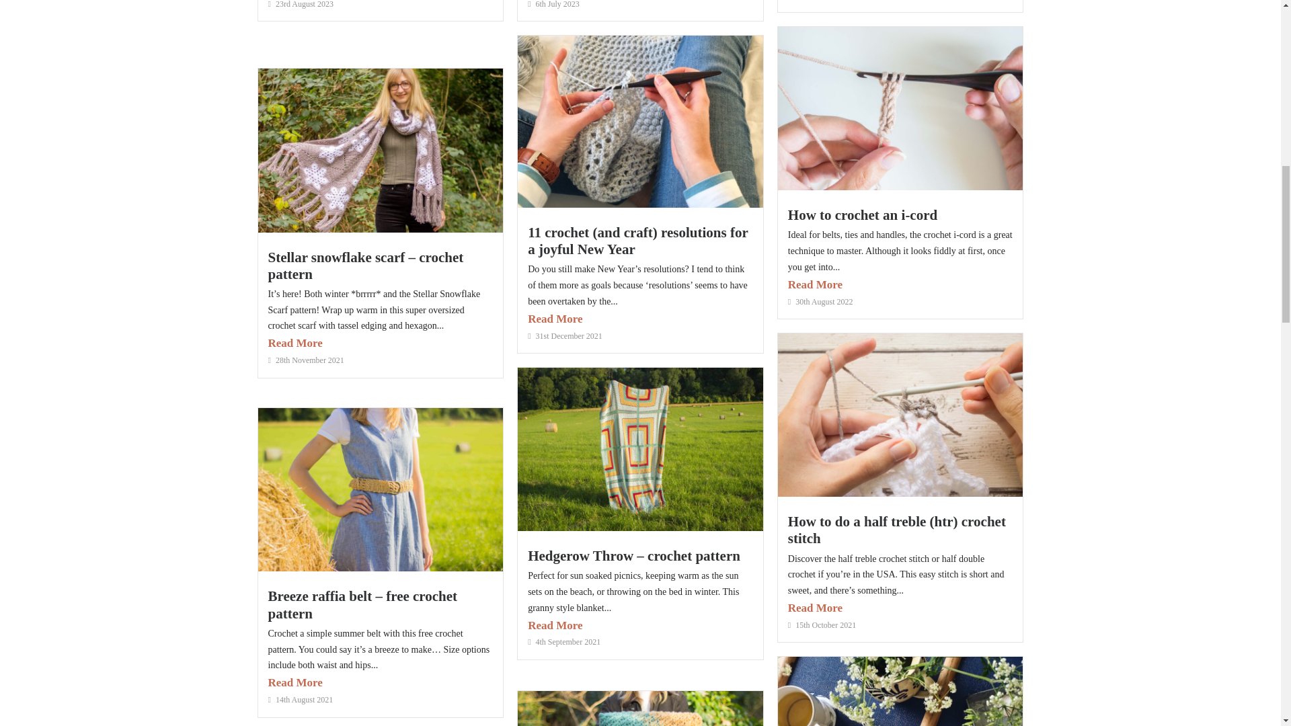  Describe the element at coordinates (380, 343) in the screenshot. I see `Read More` at that location.